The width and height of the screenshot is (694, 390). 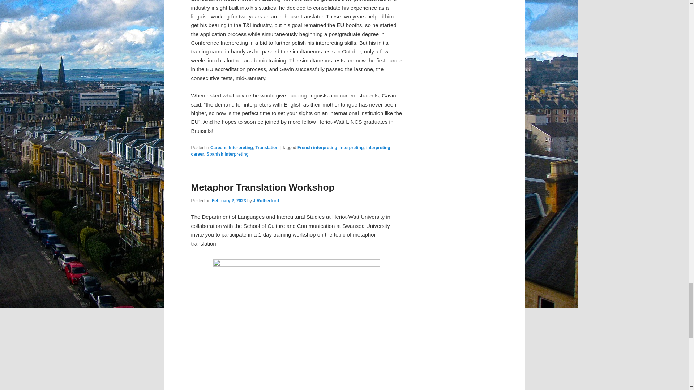 What do you see at coordinates (262, 187) in the screenshot?
I see `Metaphor Translation Workshop` at bounding box center [262, 187].